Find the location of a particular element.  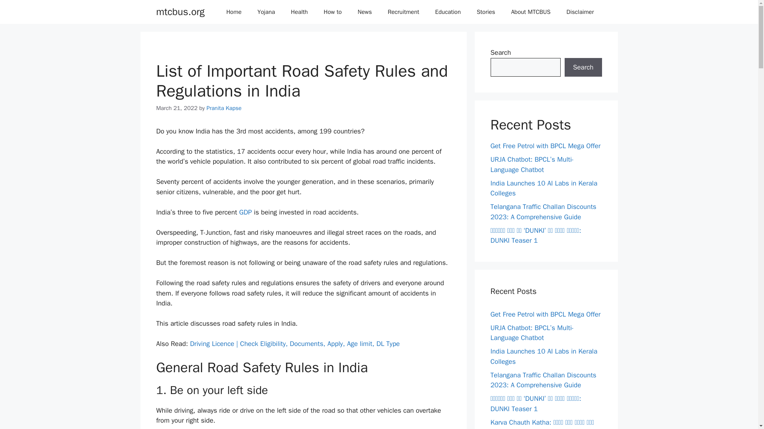

Education is located at coordinates (448, 12).